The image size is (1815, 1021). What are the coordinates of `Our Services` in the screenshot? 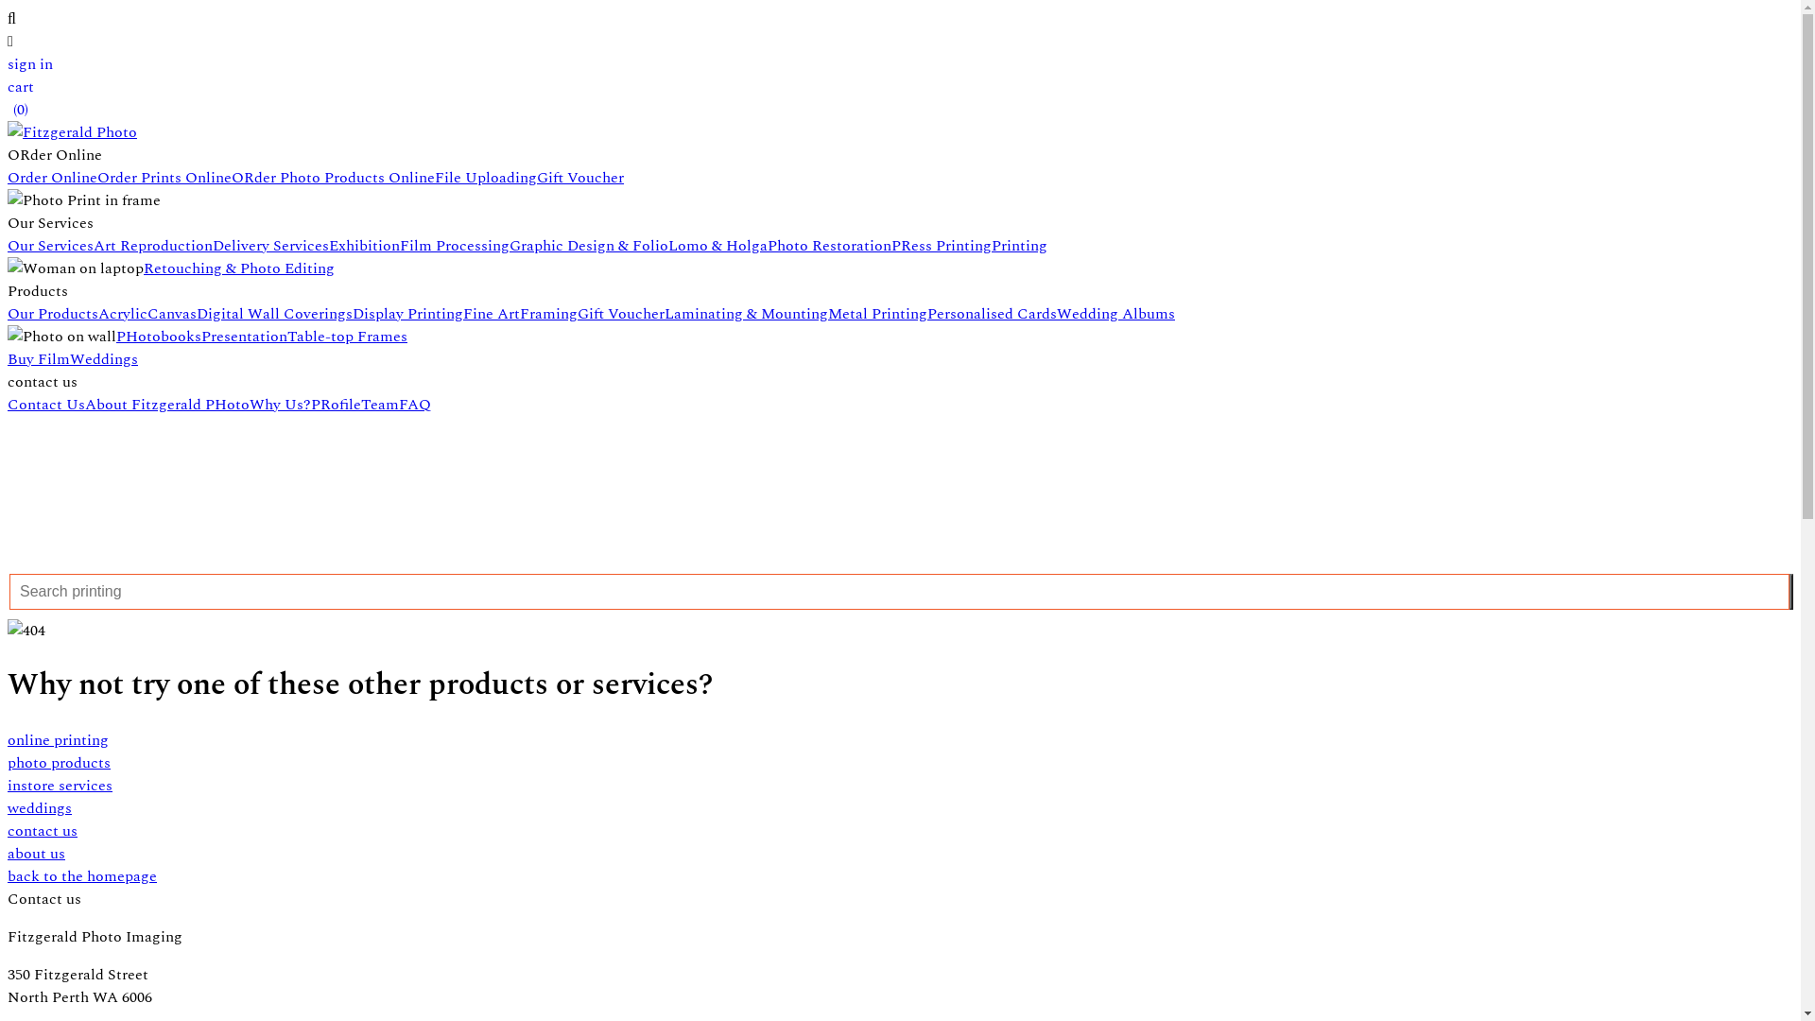 It's located at (51, 246).